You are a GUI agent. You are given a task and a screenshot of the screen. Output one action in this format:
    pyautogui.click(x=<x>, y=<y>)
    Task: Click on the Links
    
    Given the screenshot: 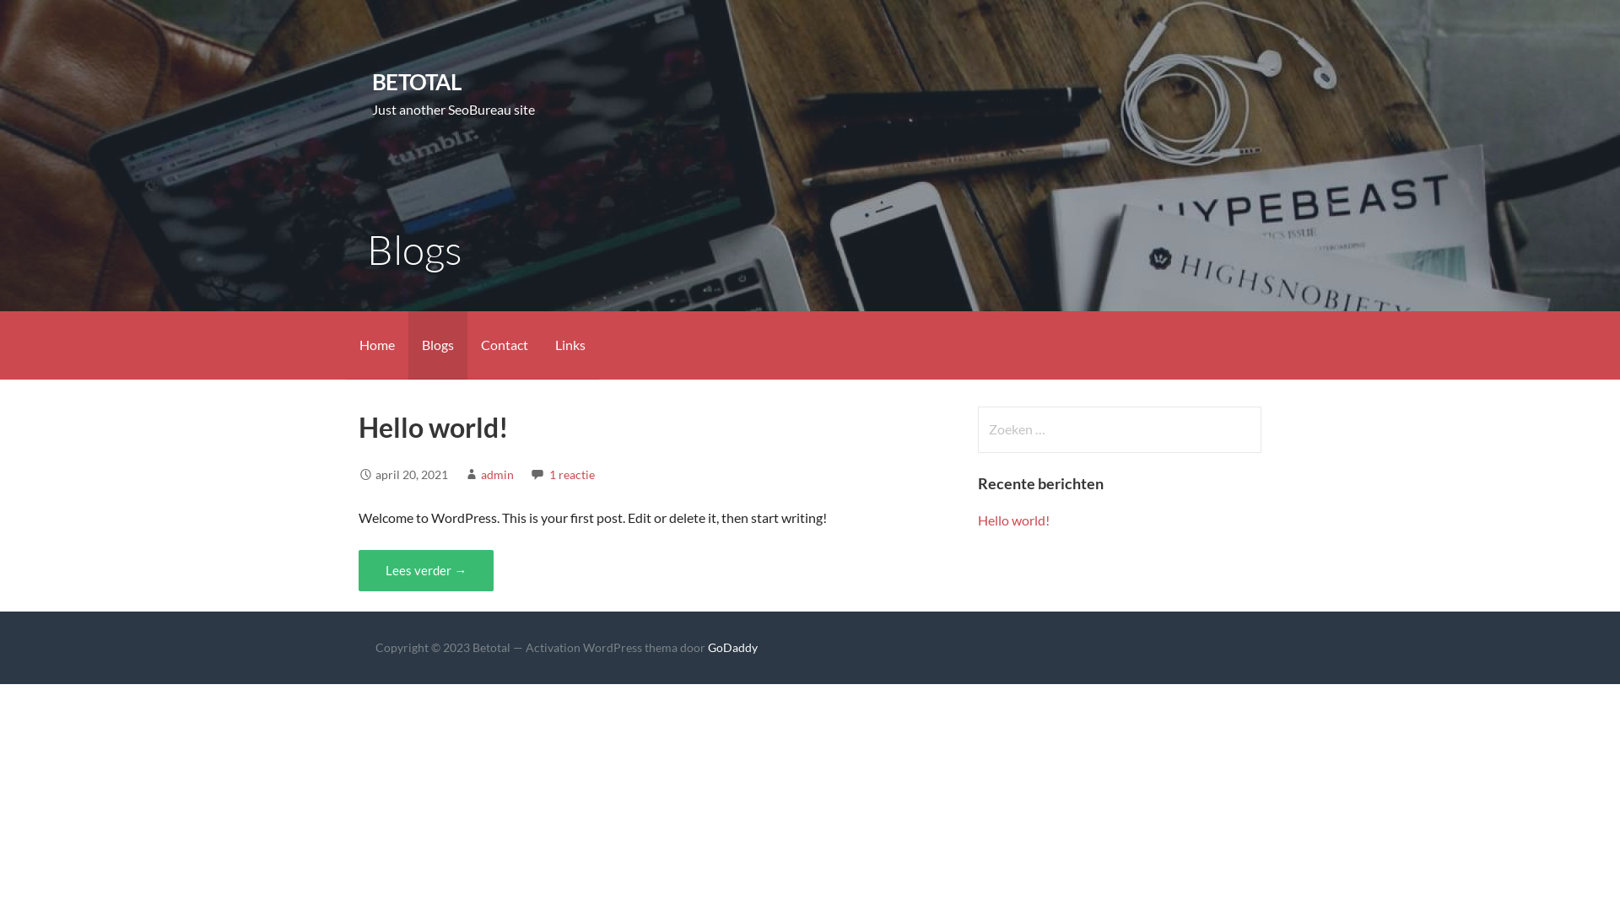 What is the action you would take?
    pyautogui.click(x=570, y=346)
    